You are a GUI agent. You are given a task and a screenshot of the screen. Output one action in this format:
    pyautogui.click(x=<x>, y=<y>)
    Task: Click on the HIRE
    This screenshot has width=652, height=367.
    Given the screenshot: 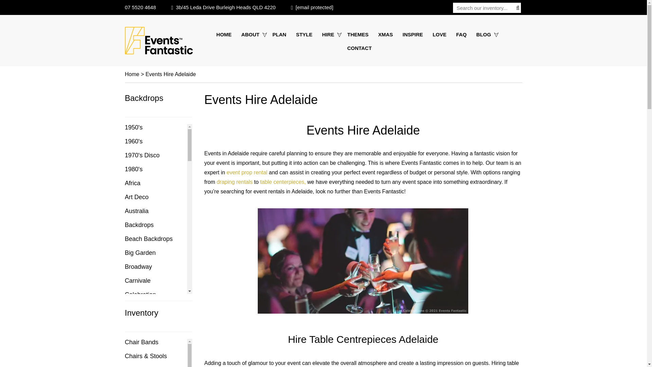 What is the action you would take?
    pyautogui.click(x=330, y=35)
    